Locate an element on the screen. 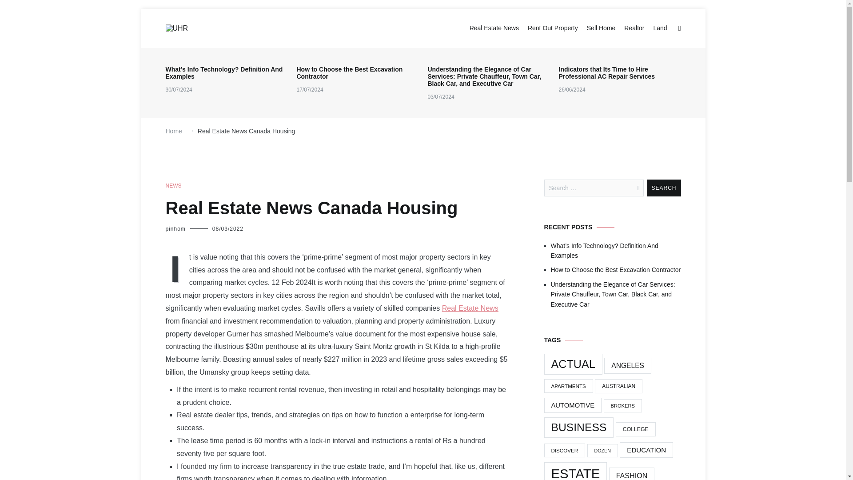  APARTMENTS is located at coordinates (568, 386).